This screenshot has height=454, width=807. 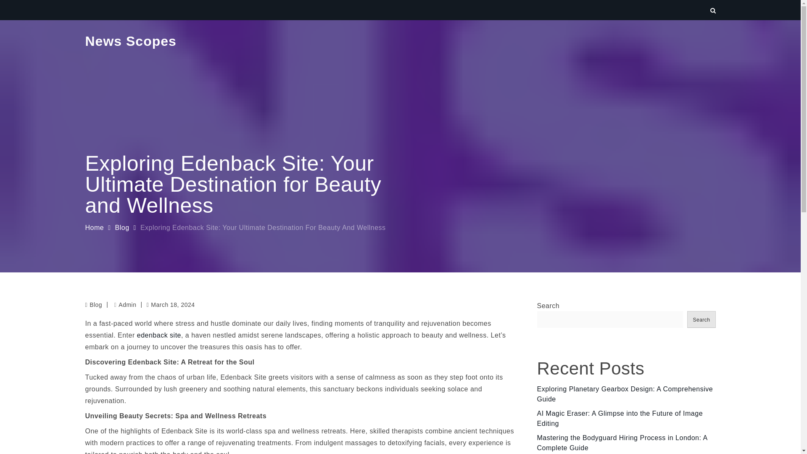 I want to click on edenback site, so click(x=159, y=335).